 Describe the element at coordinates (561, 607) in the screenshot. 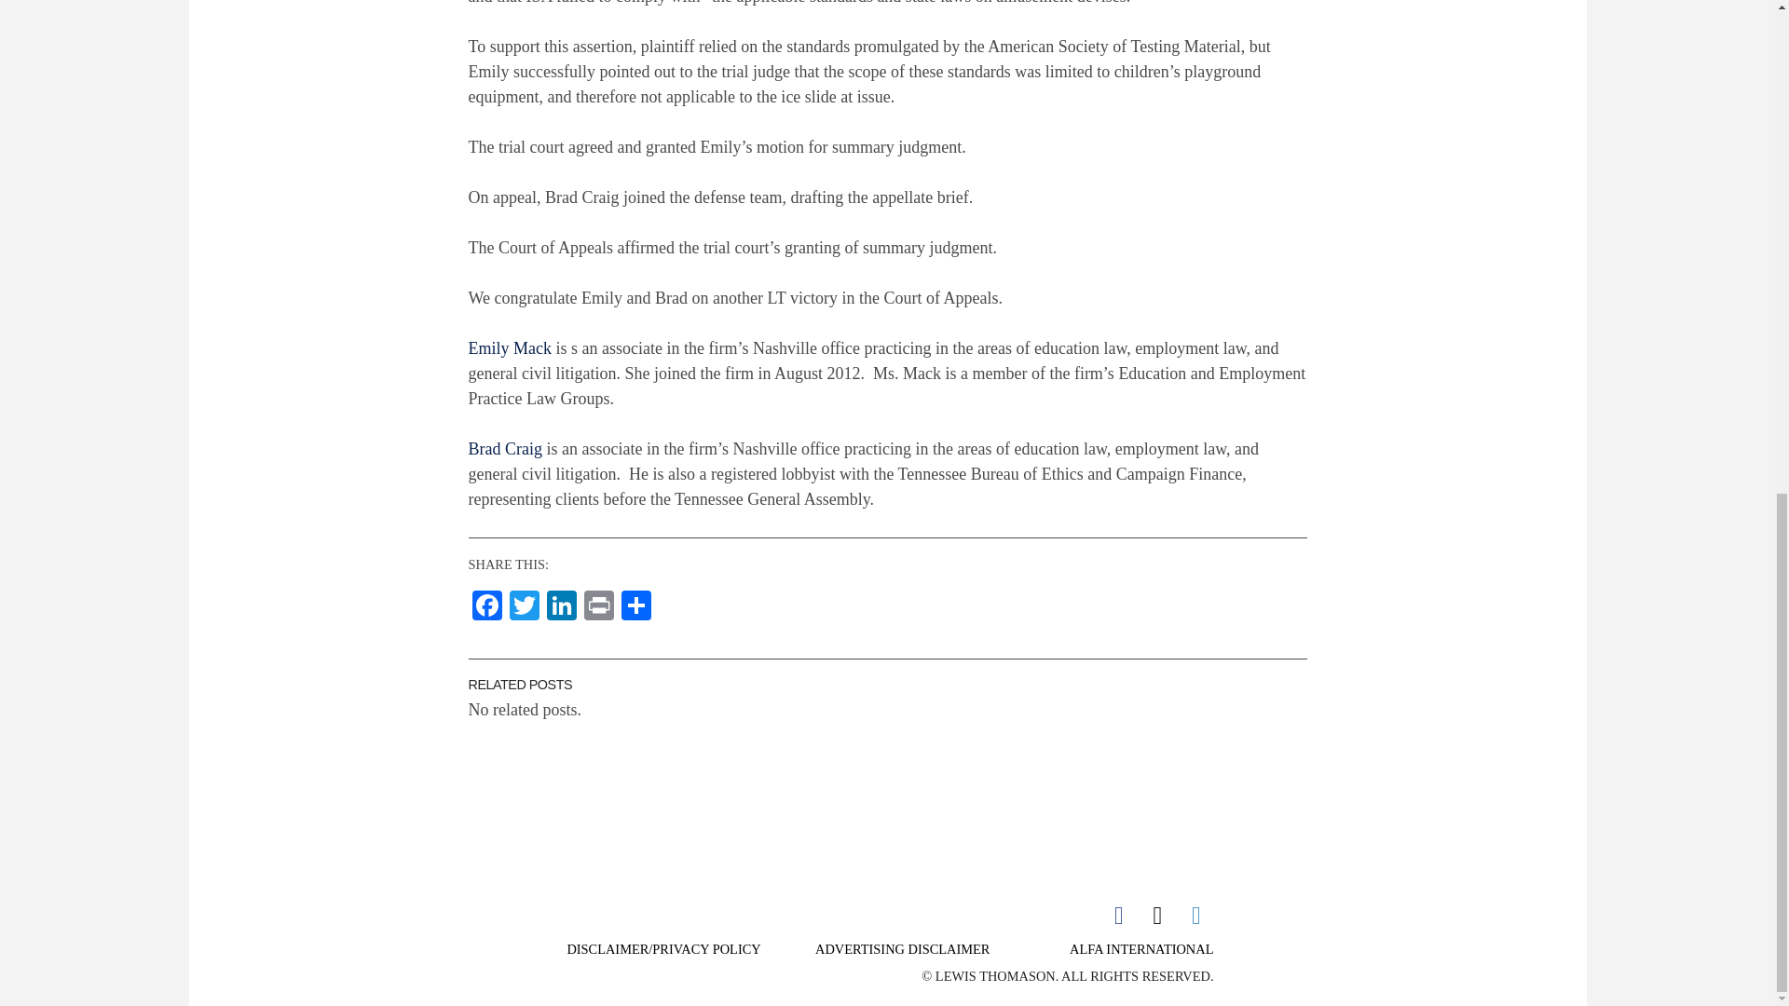

I see `LinkedIn` at that location.